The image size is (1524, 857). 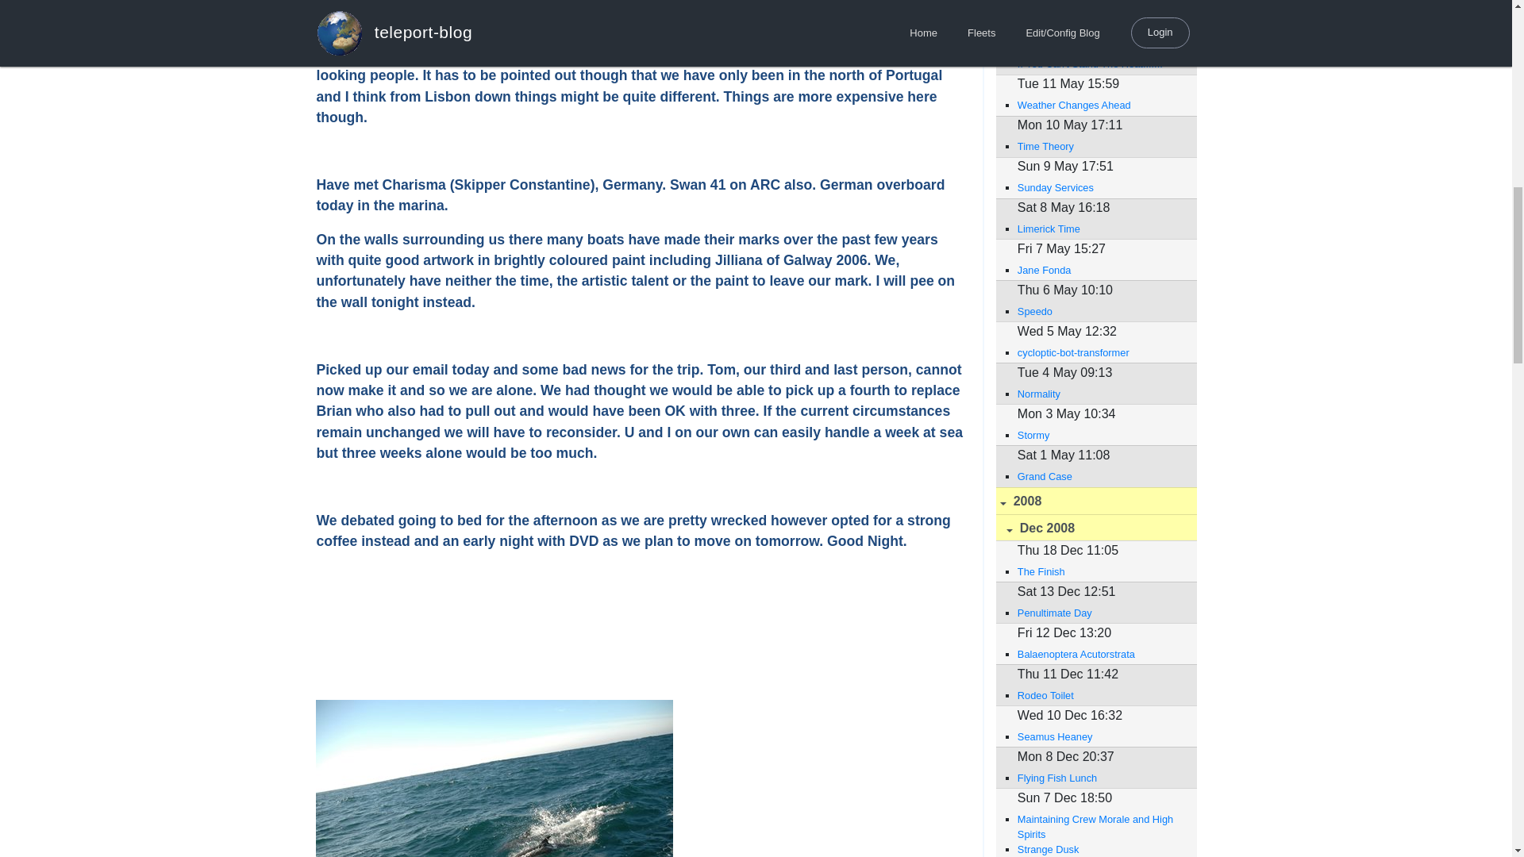 What do you see at coordinates (1099, 146) in the screenshot?
I see `Time Theory` at bounding box center [1099, 146].